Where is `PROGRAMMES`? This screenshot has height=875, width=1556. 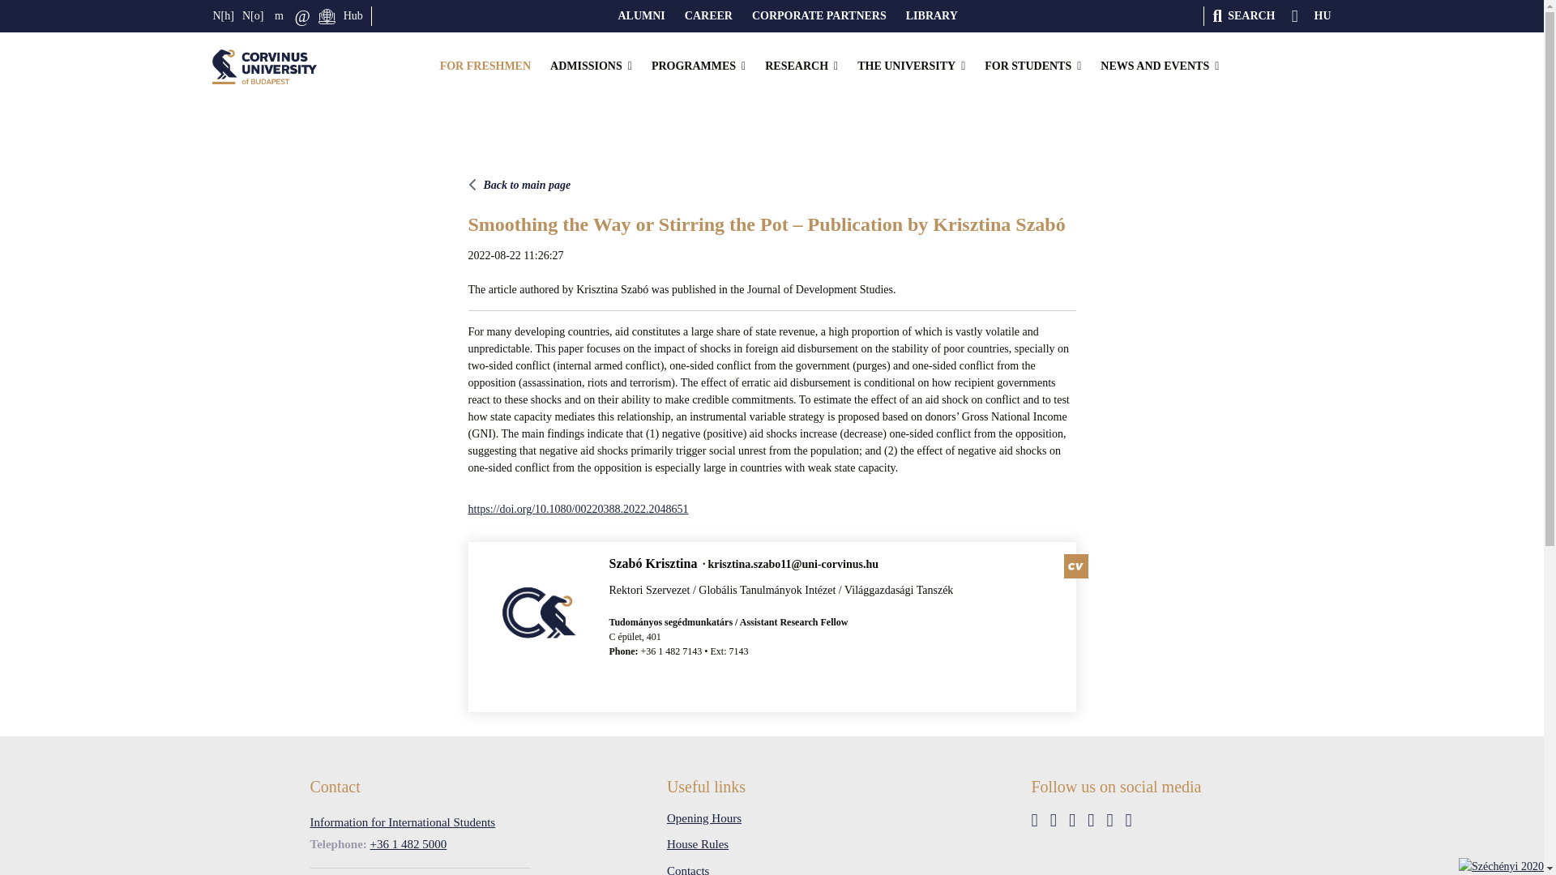
PROGRAMMES is located at coordinates (699, 66).